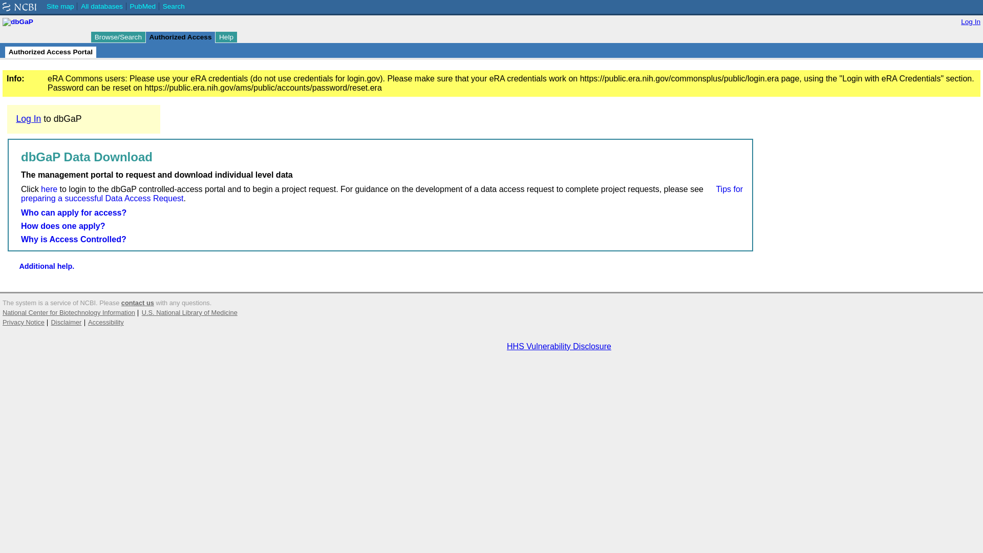 This screenshot has width=983, height=553. I want to click on Authorized Access, so click(180, 37).